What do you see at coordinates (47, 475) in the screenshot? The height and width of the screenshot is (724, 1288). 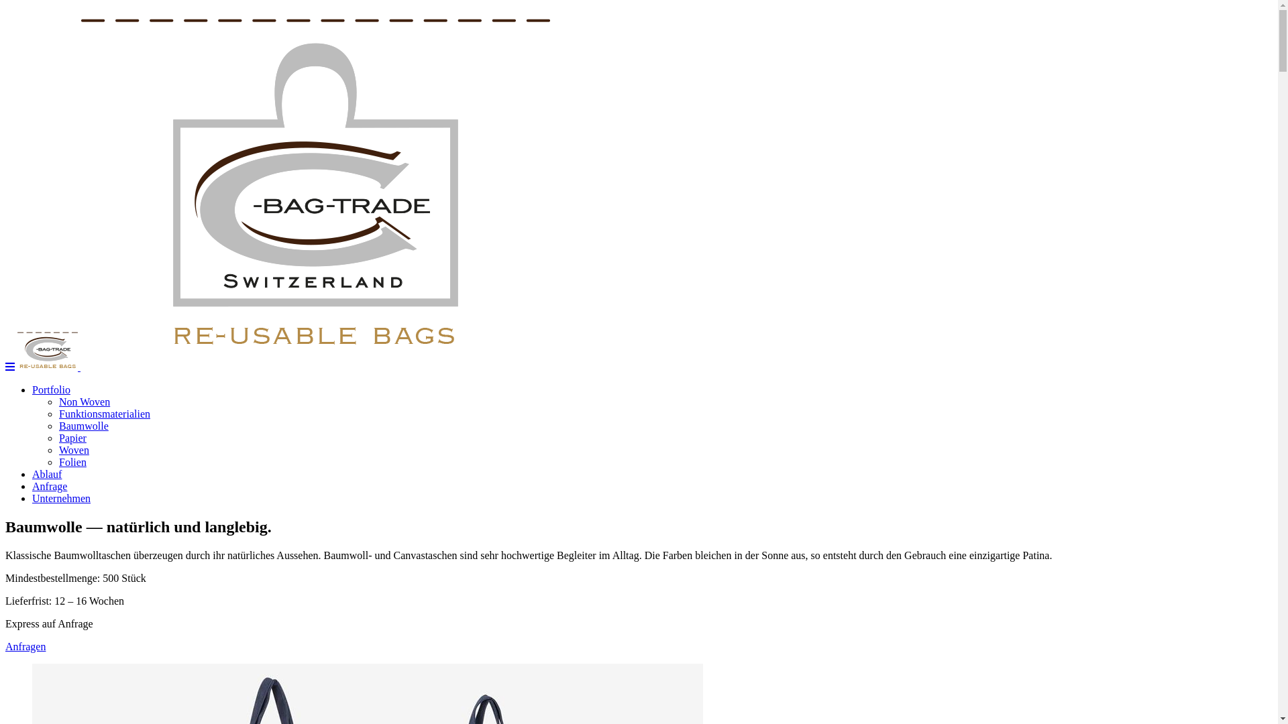 I see `Ablauf` at bounding box center [47, 475].